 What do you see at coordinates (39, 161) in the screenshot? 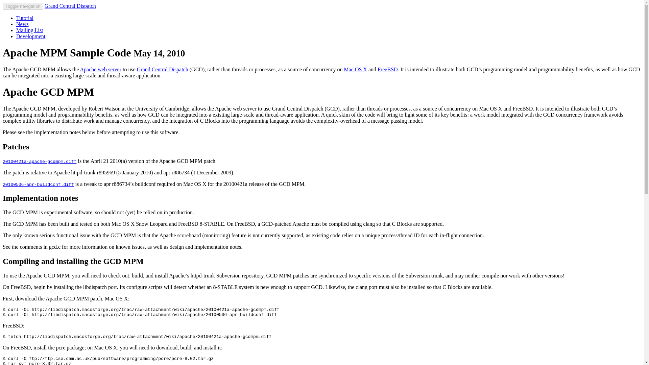
I see `20100421a-apache-gcdmpm.diff` at bounding box center [39, 161].